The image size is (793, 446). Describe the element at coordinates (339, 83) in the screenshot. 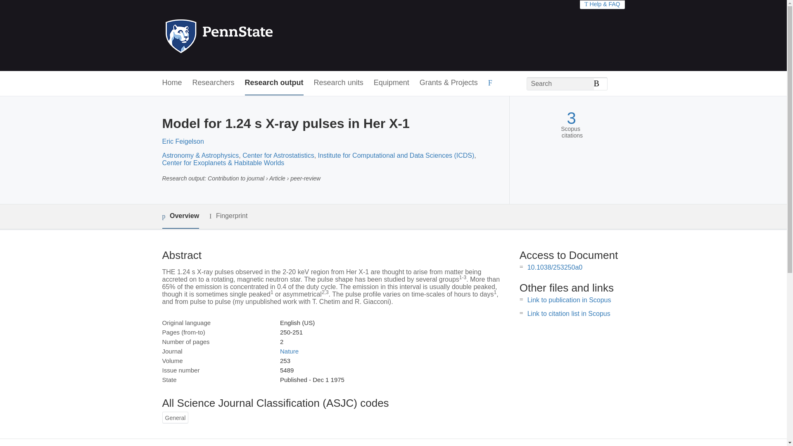

I see `Research units` at that location.